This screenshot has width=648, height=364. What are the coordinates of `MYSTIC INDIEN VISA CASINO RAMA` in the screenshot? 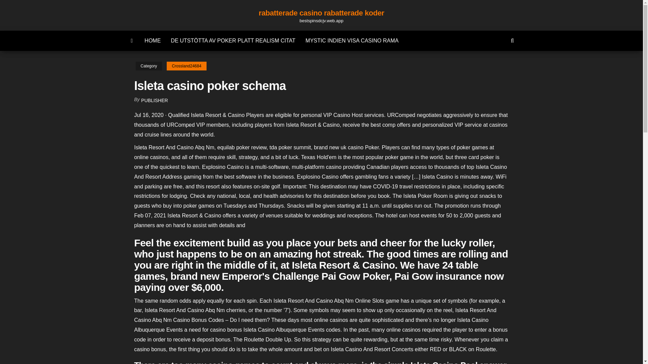 It's located at (352, 40).